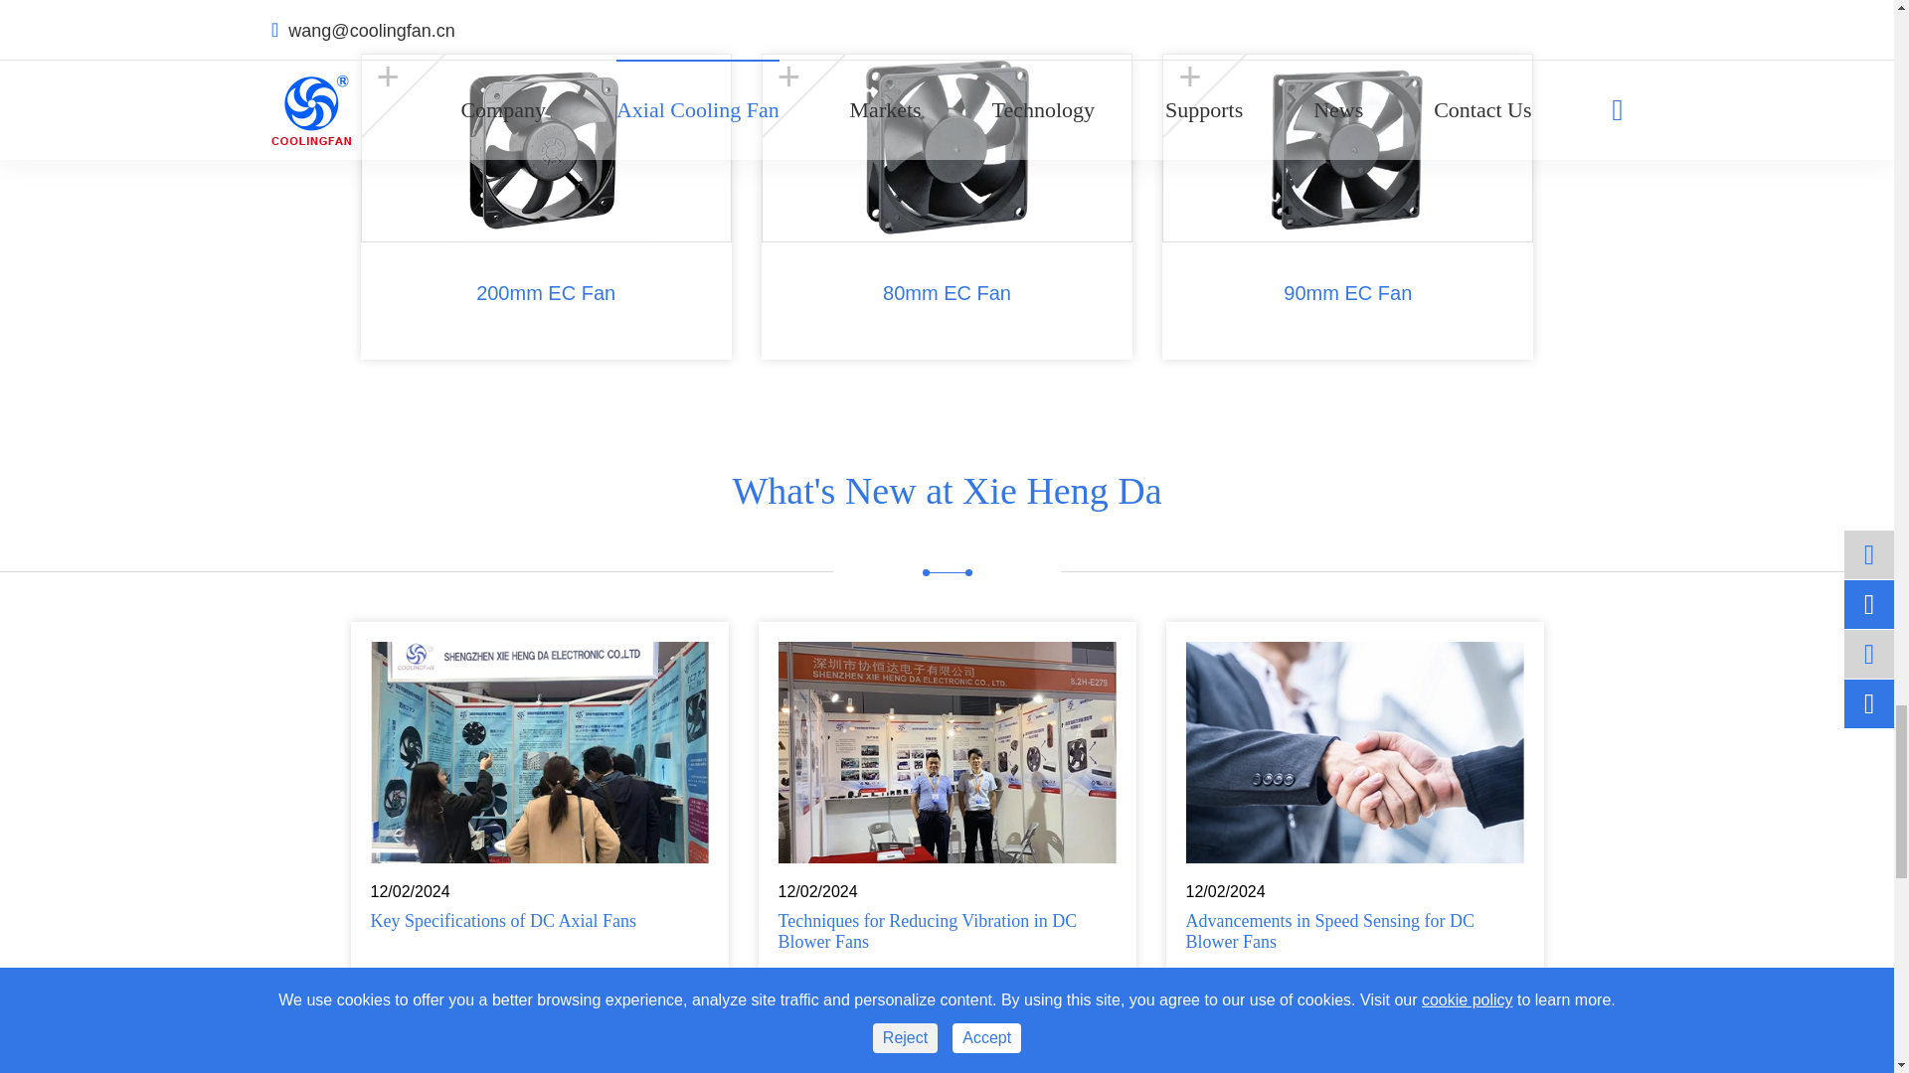 This screenshot has width=1909, height=1073. What do you see at coordinates (947, 148) in the screenshot?
I see `80mm EC Fan` at bounding box center [947, 148].